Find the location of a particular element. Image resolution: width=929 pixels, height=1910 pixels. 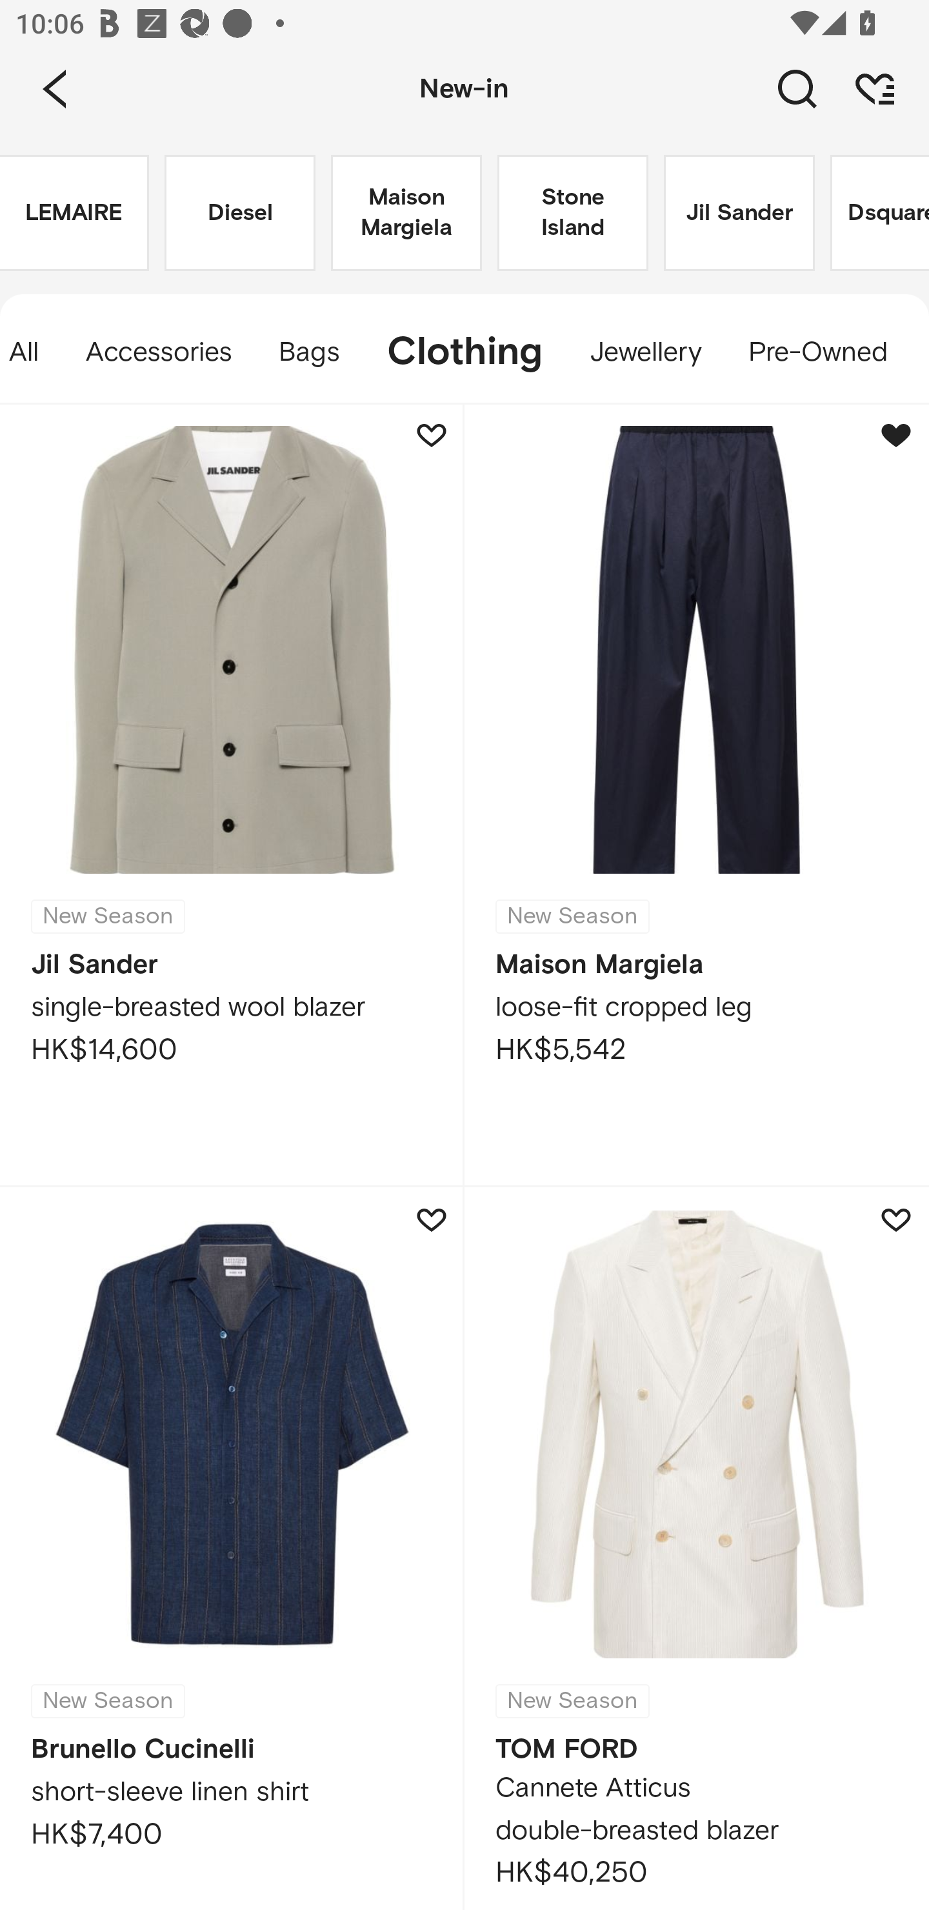

All is located at coordinates (31, 352).